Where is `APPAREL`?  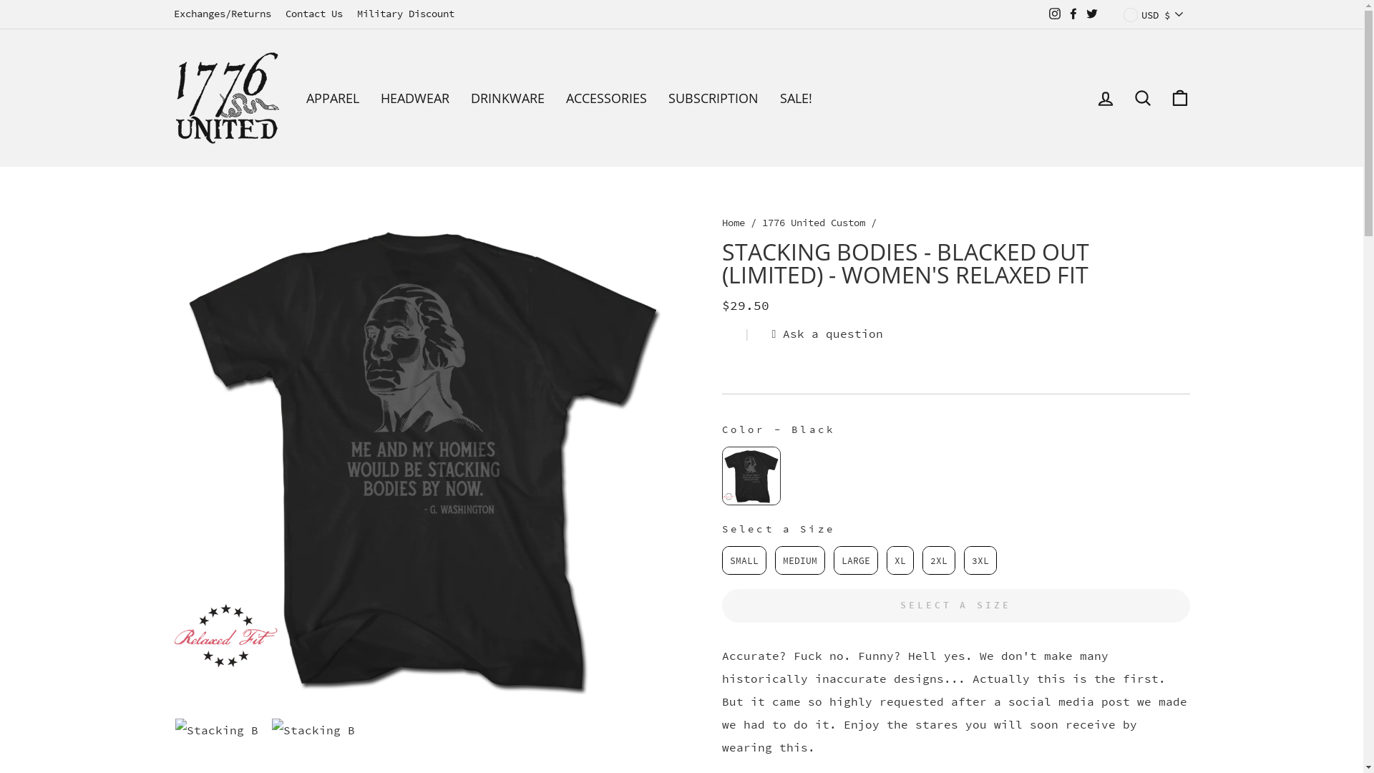
APPAREL is located at coordinates (332, 99).